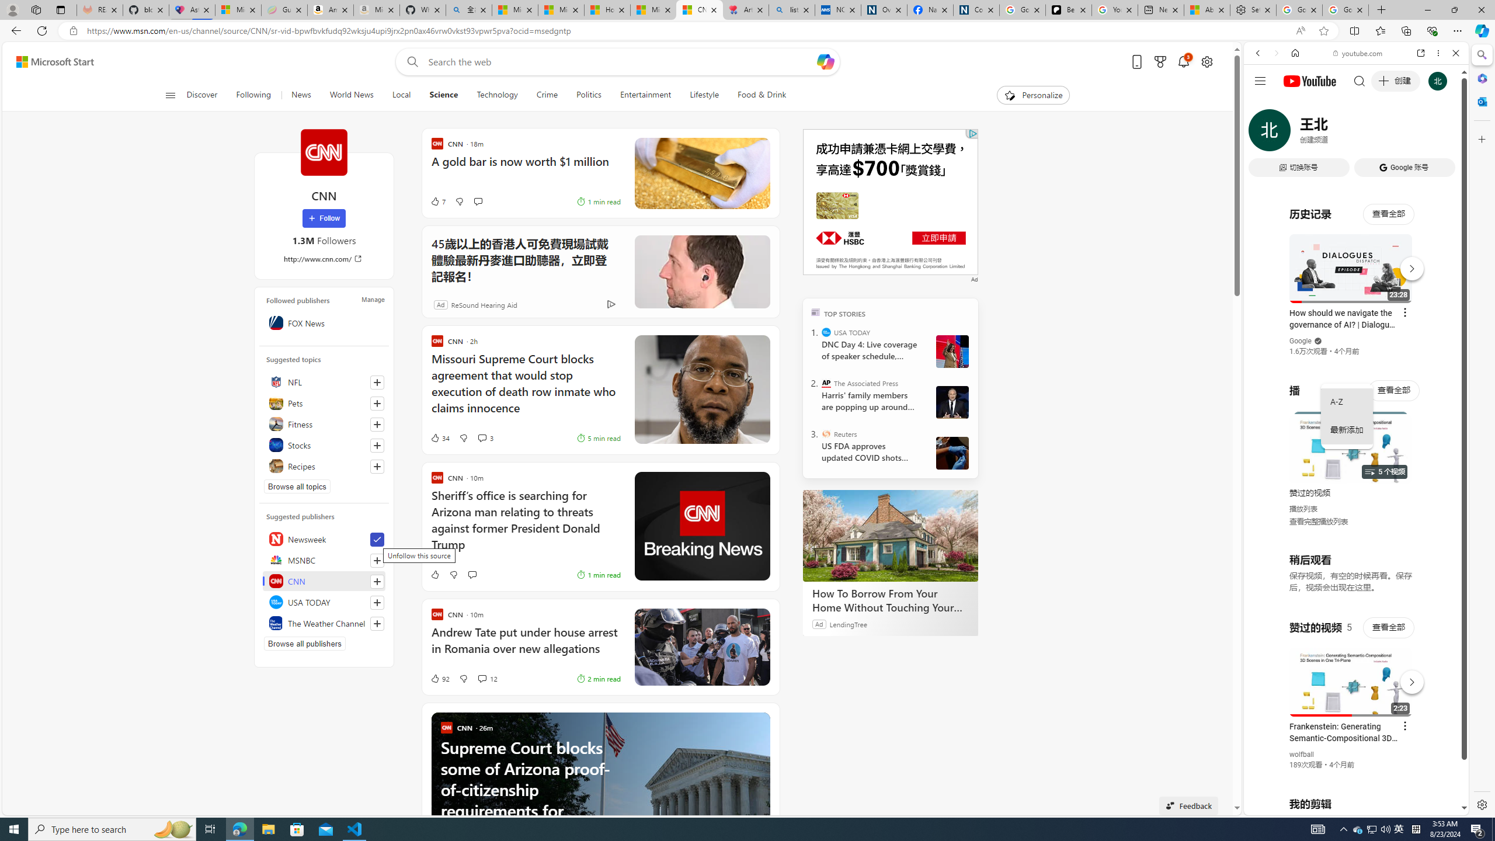 The image size is (1495, 841). I want to click on Crime, so click(547, 95).